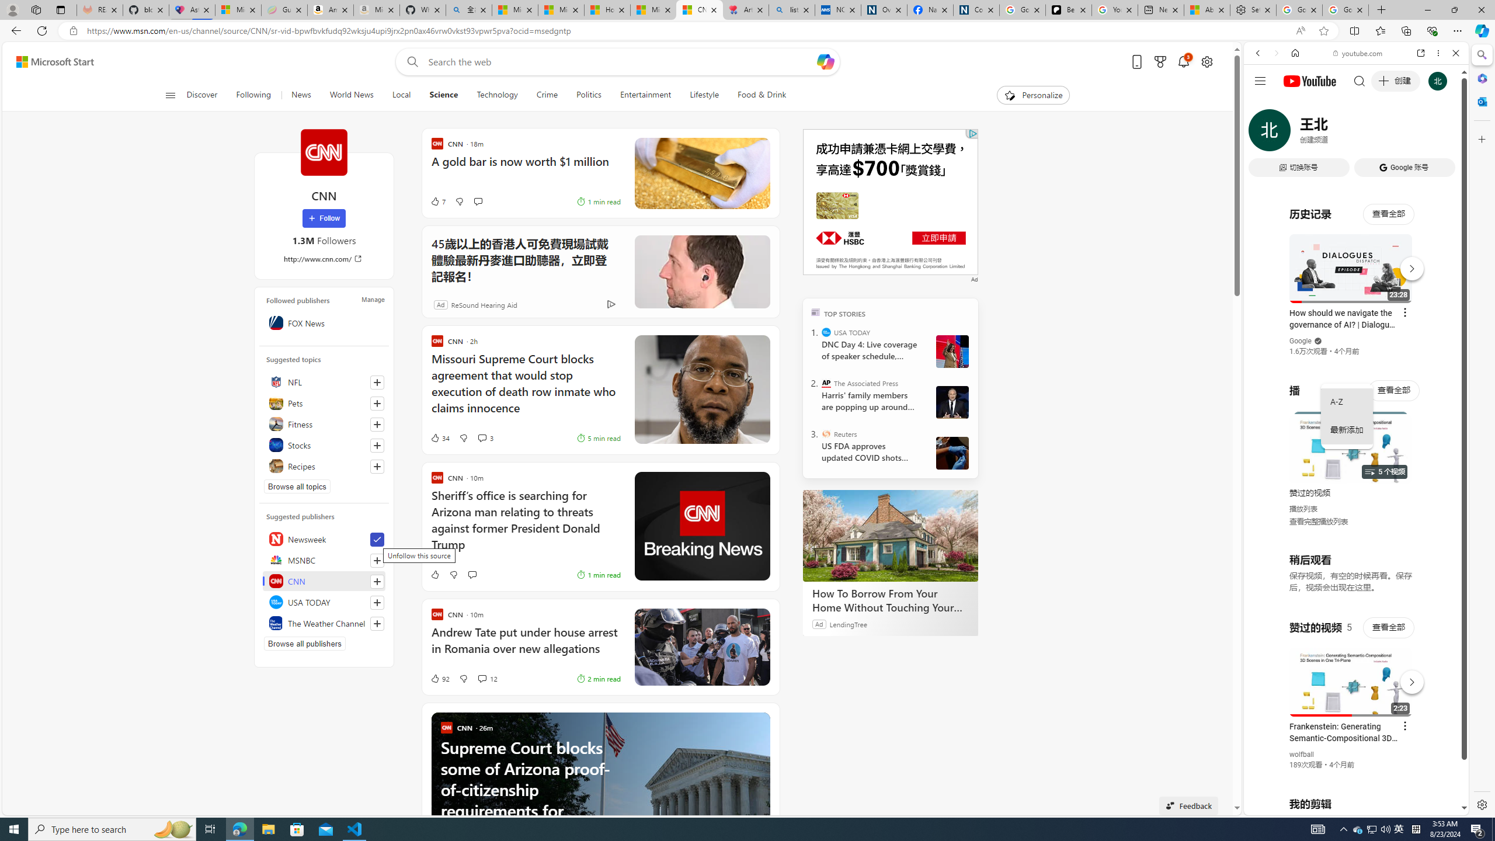 The image size is (1495, 841). I want to click on Crime, so click(547, 95).